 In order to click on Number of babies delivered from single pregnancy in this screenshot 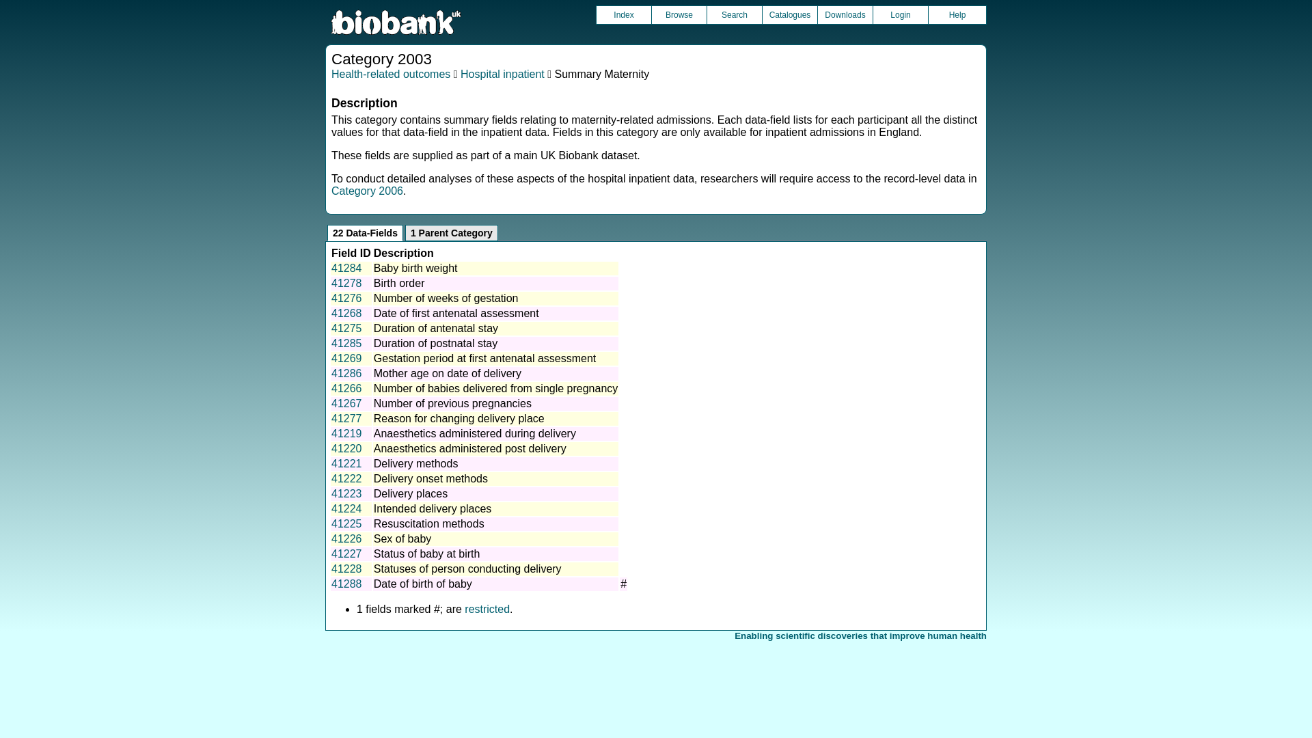, I will do `click(496, 388)`.